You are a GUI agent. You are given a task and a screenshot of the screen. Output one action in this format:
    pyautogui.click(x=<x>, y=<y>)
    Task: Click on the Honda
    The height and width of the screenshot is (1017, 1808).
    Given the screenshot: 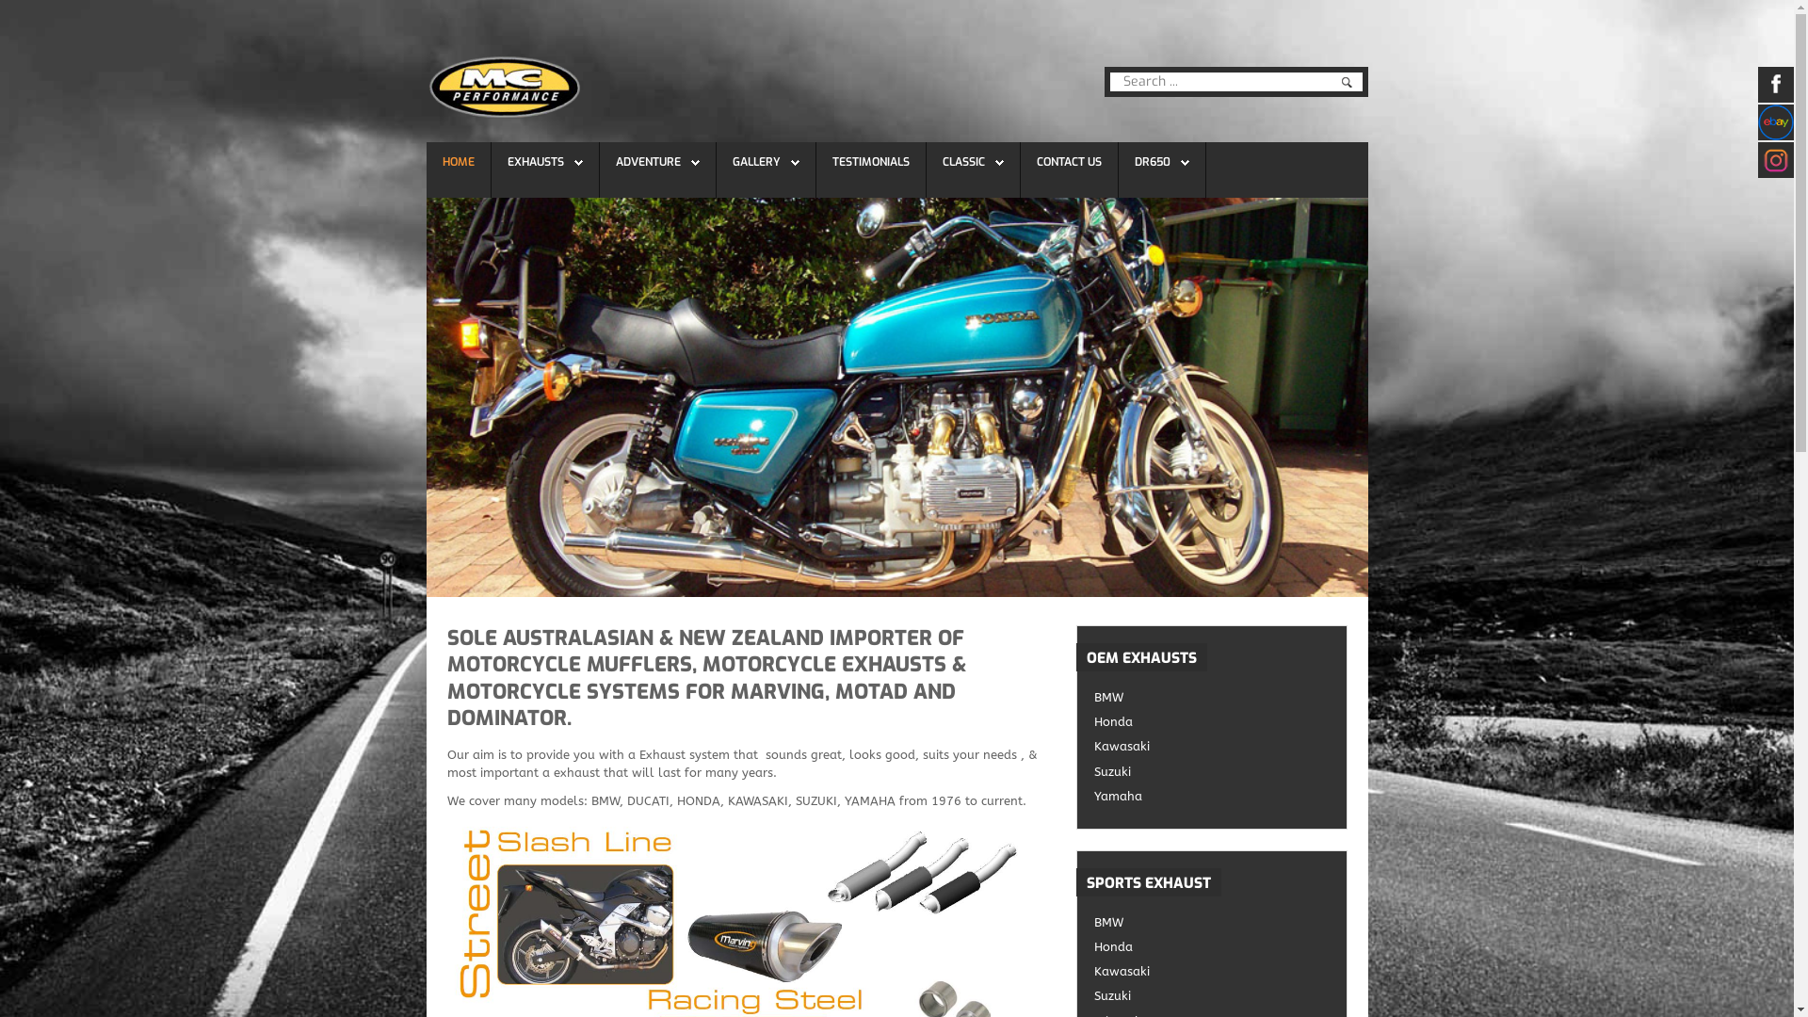 What is the action you would take?
    pyautogui.click(x=1212, y=721)
    